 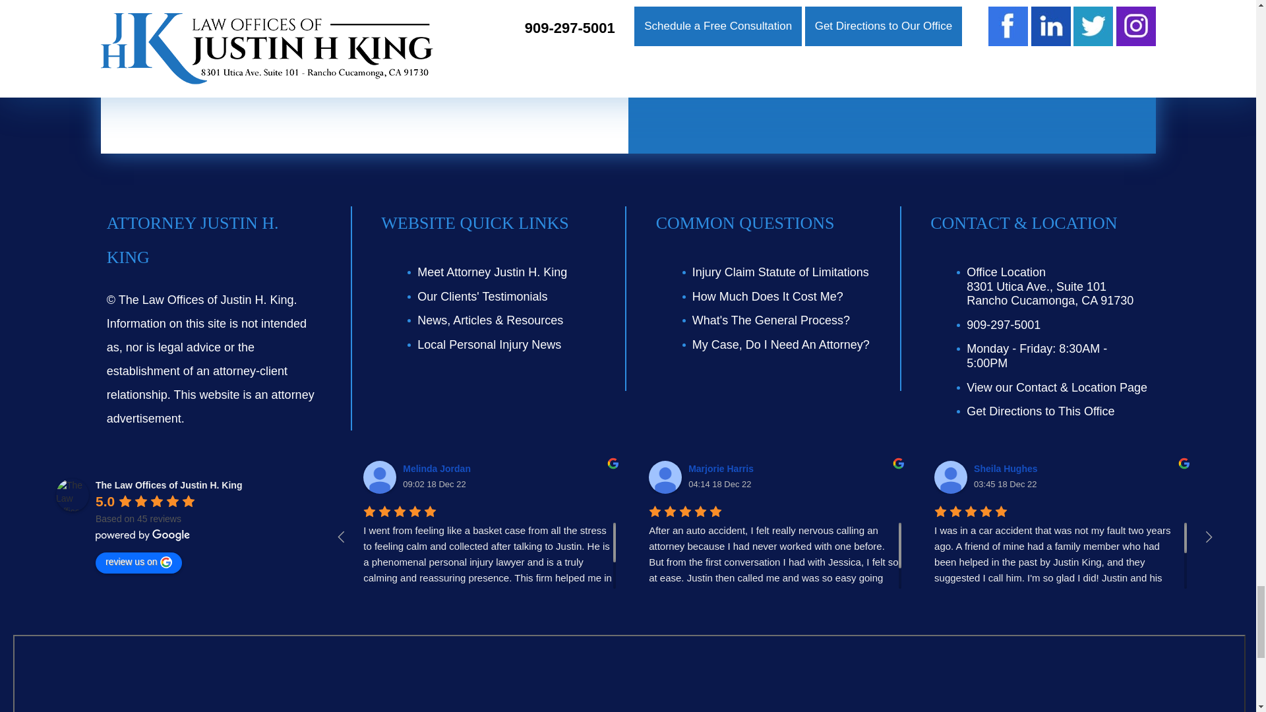 What do you see at coordinates (72, 494) in the screenshot?
I see `The Law Offices of Justin H. King` at bounding box center [72, 494].